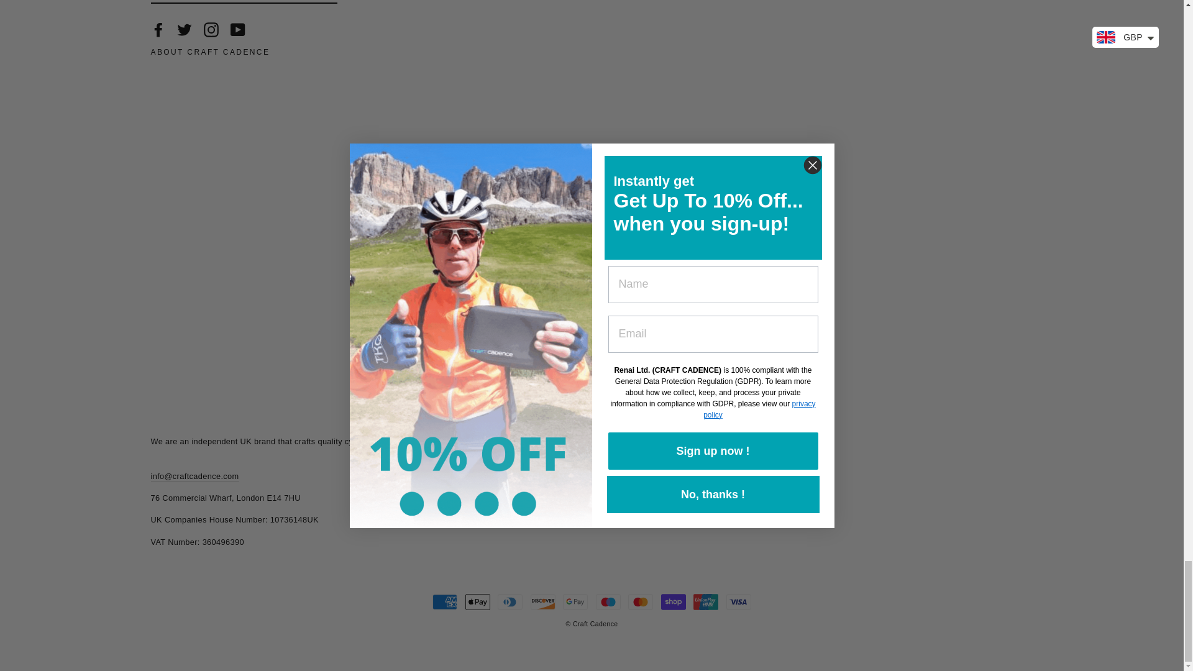 The height and width of the screenshot is (671, 1193). I want to click on Craft Cadence on Twitter, so click(184, 30).